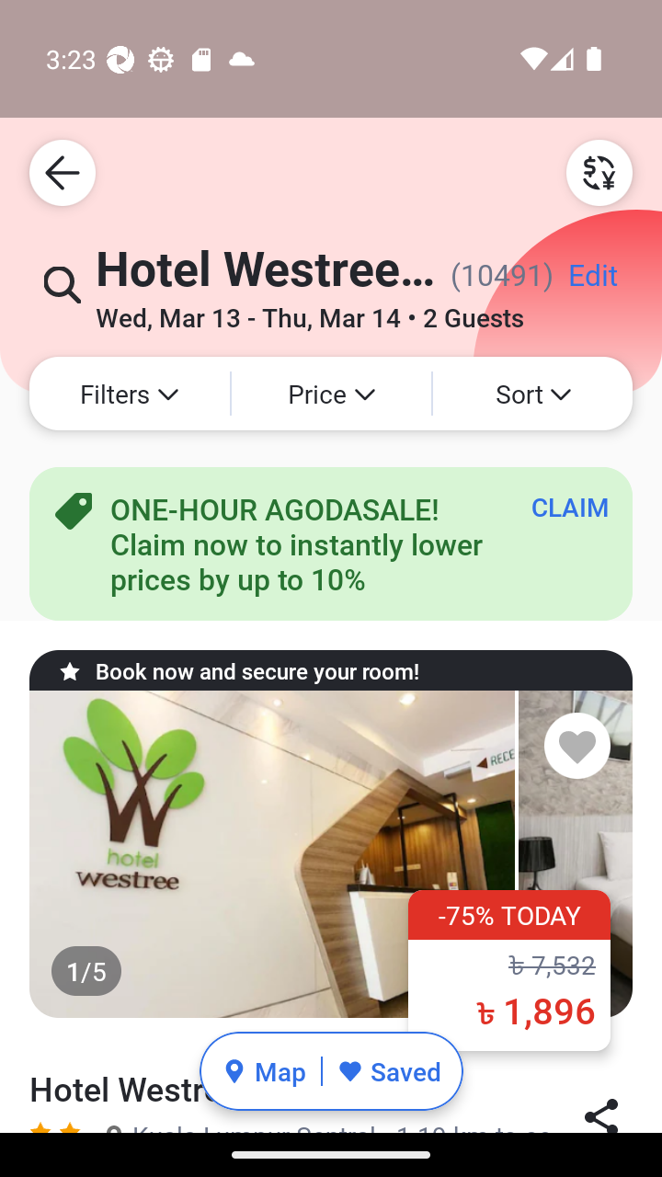 This screenshot has height=1177, width=662. What do you see at coordinates (592, 281) in the screenshot?
I see `Edit` at bounding box center [592, 281].